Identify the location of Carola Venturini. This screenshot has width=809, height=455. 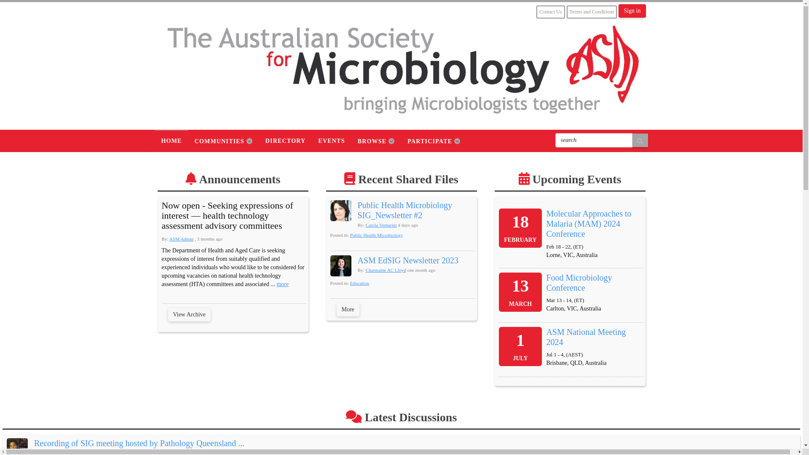
(341, 211).